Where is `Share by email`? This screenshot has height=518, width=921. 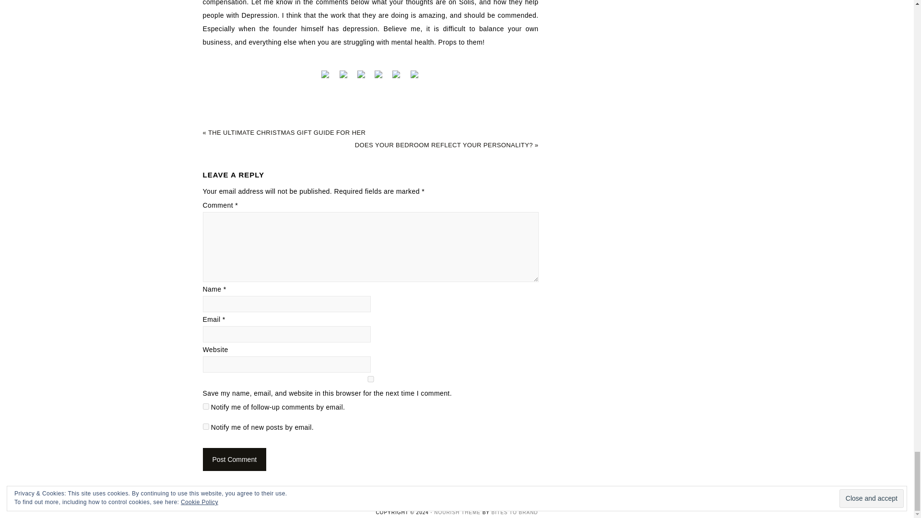
Share by email is located at coordinates (414, 74).